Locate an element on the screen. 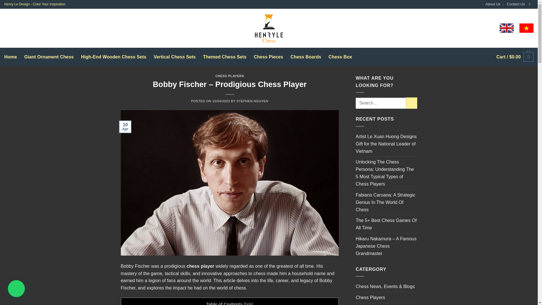  chess player is located at coordinates (200, 266).